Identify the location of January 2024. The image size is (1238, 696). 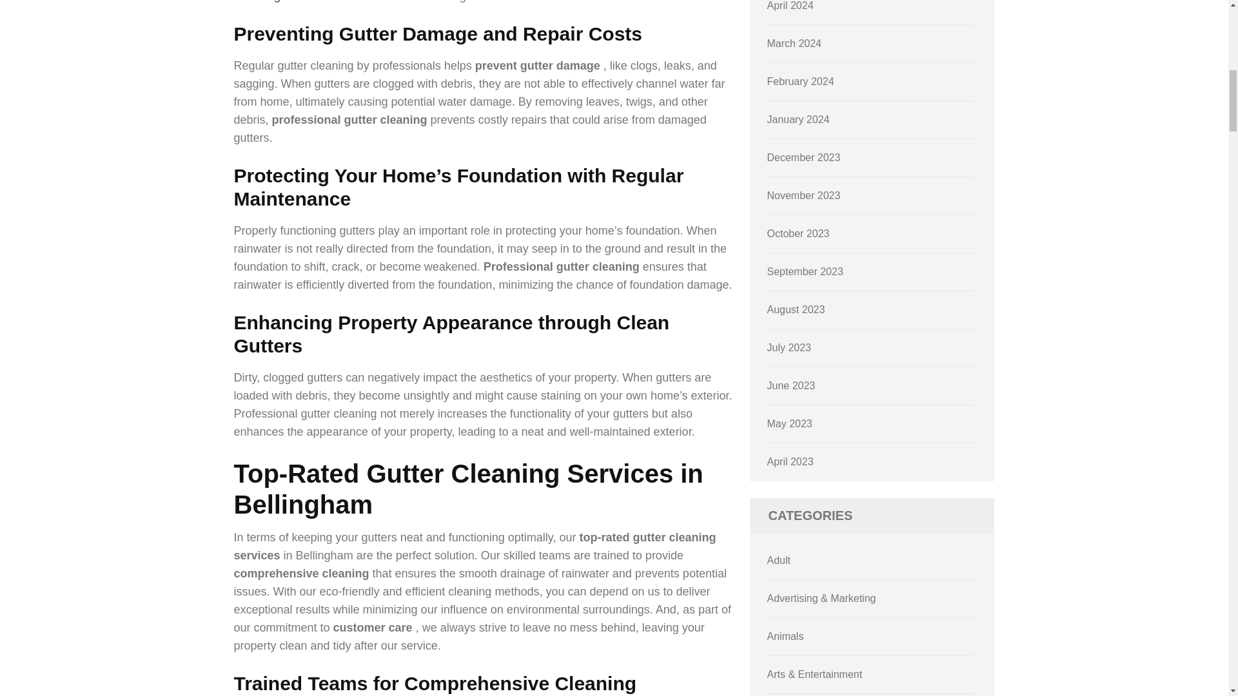
(798, 120).